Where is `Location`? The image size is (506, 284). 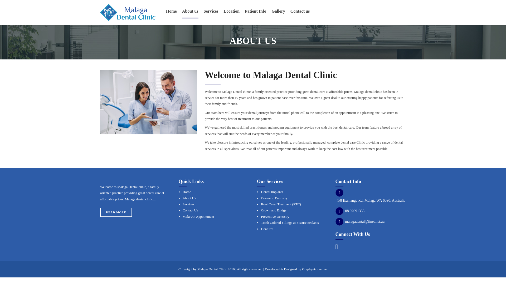
Location is located at coordinates (231, 11).